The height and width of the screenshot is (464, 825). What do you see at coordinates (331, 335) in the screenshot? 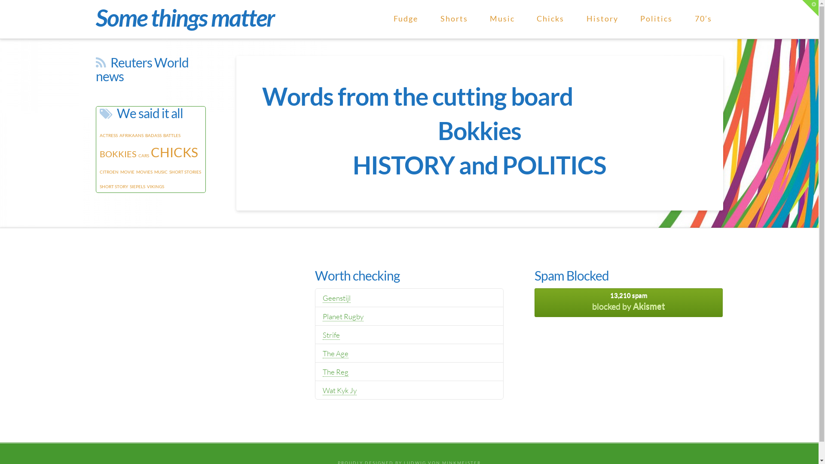
I see `Strife` at bounding box center [331, 335].